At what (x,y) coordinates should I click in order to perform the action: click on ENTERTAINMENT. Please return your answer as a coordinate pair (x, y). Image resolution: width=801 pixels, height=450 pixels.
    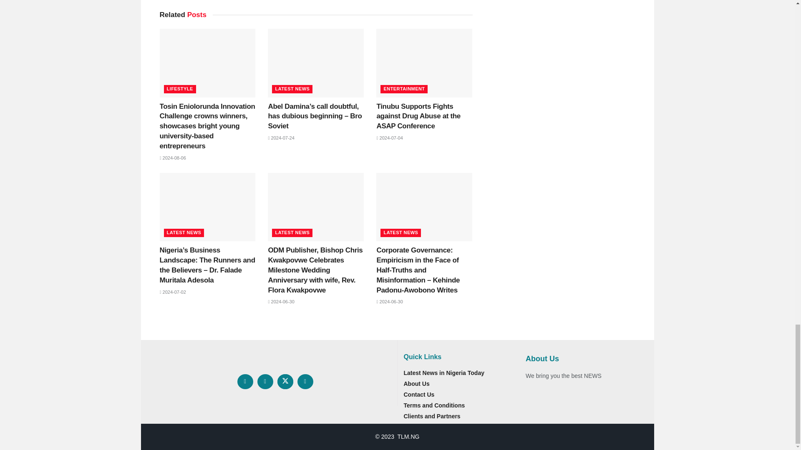
    Looking at the image, I should click on (404, 89).